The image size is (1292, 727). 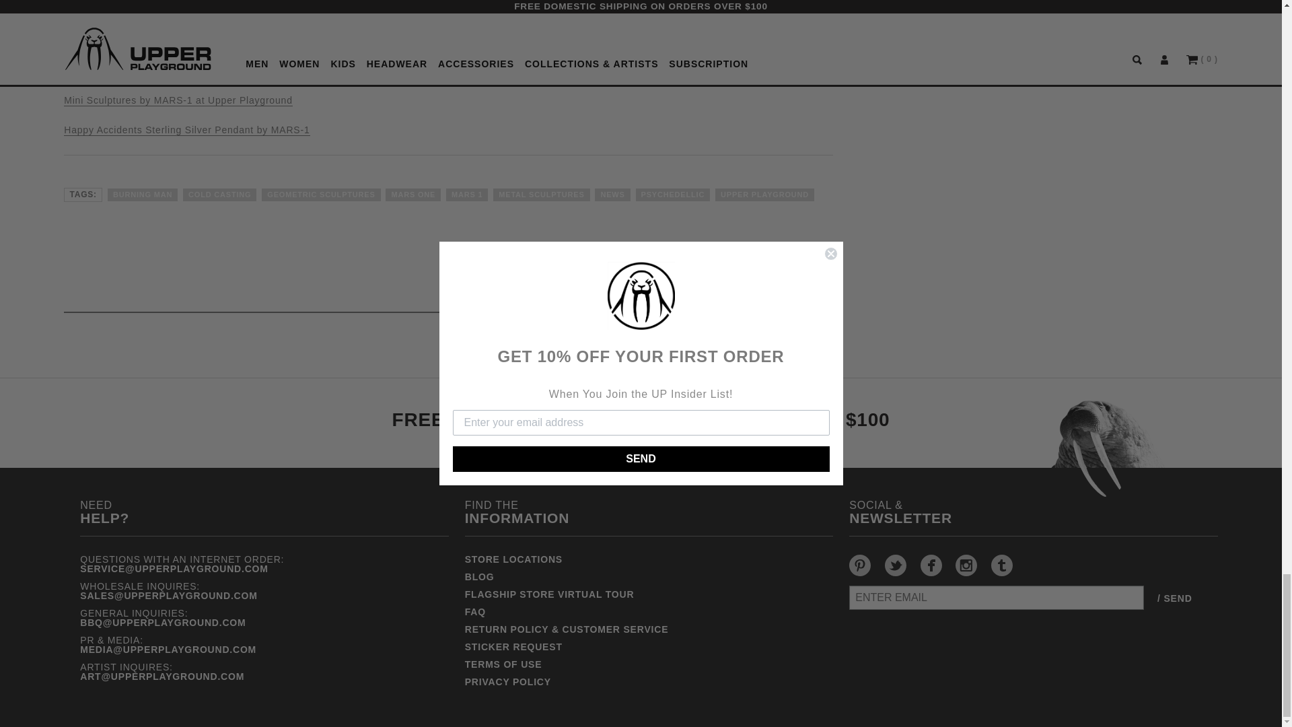 What do you see at coordinates (178, 100) in the screenshot?
I see `Permalink to Mini Sculptures by MARS-1 at Upper Playground` at bounding box center [178, 100].